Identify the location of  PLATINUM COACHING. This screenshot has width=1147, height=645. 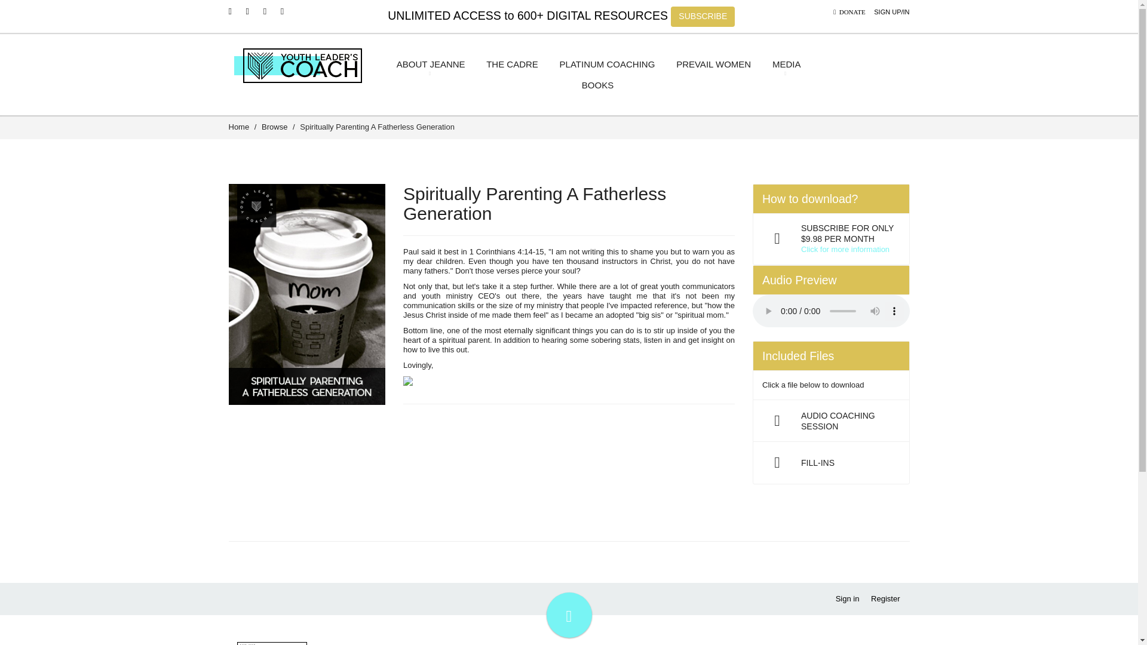
(605, 66).